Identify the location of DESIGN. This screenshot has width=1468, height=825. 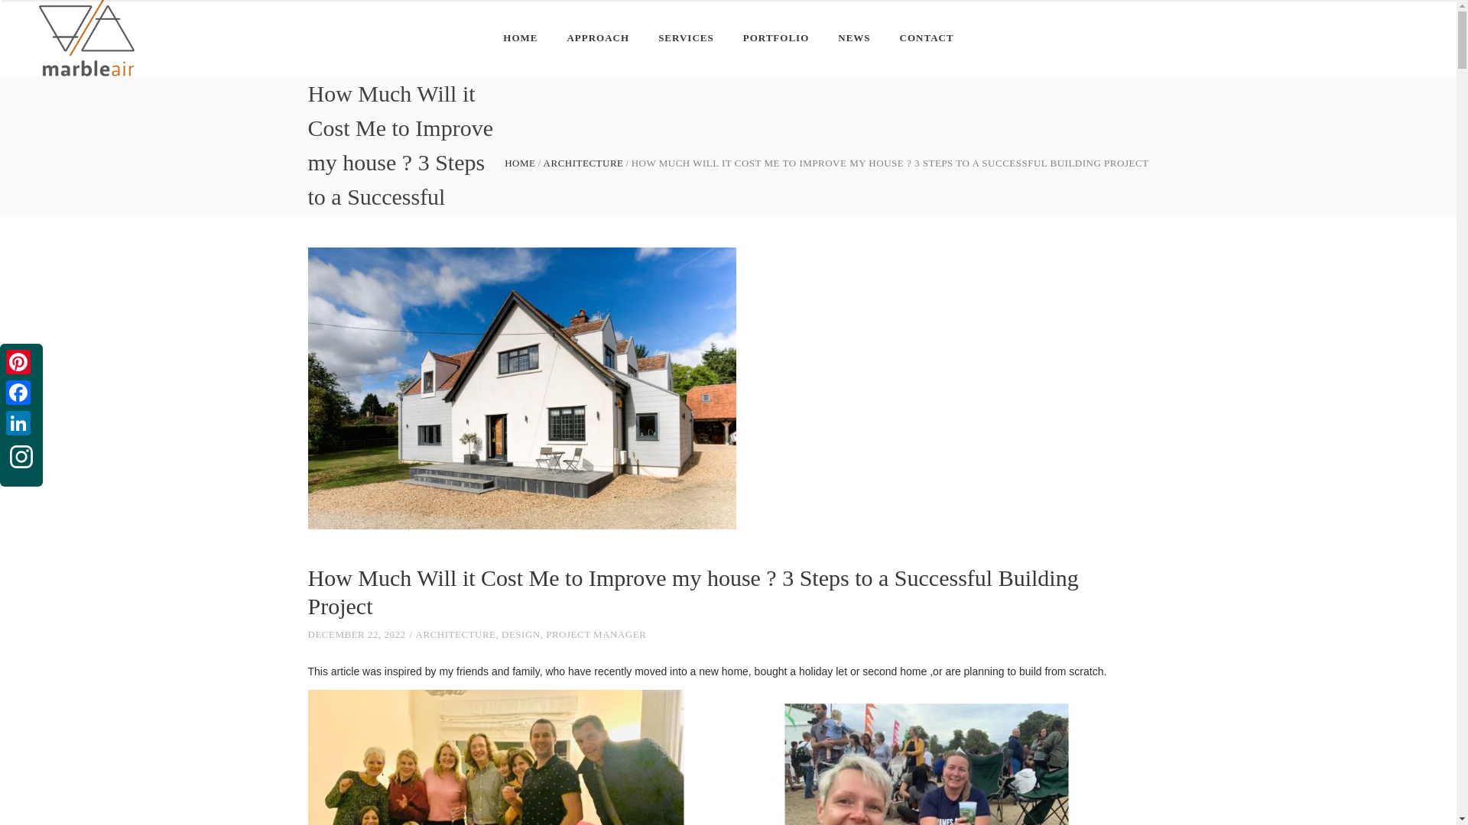
(521, 634).